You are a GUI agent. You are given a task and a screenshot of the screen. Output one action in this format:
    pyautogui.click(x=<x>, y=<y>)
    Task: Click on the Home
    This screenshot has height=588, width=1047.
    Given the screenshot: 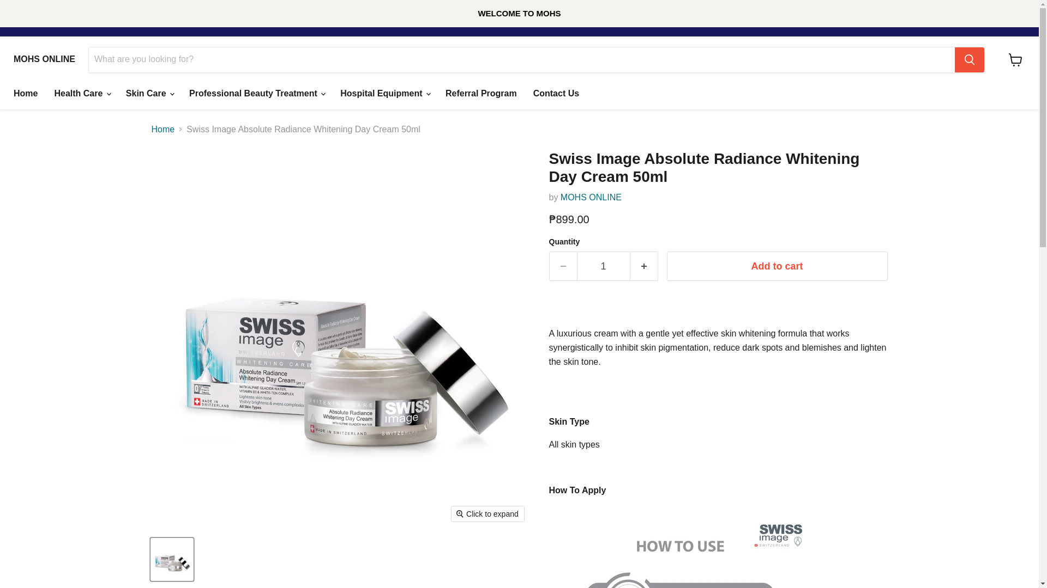 What is the action you would take?
    pyautogui.click(x=25, y=93)
    